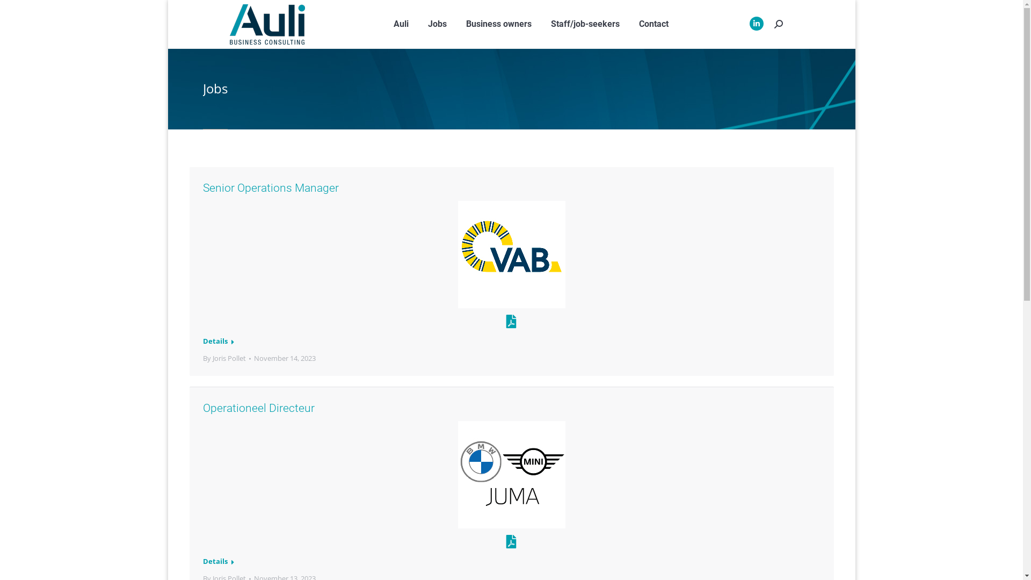  I want to click on Contact, so click(654, 24).